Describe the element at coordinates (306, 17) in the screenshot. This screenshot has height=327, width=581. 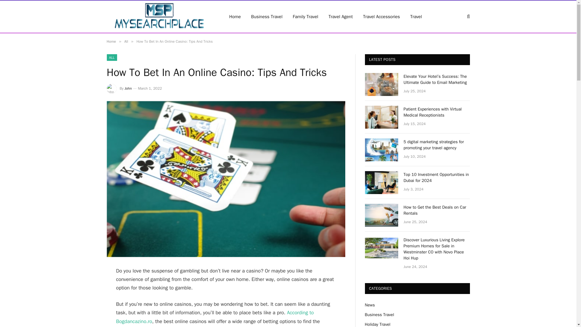
I see `Family Travel` at that location.